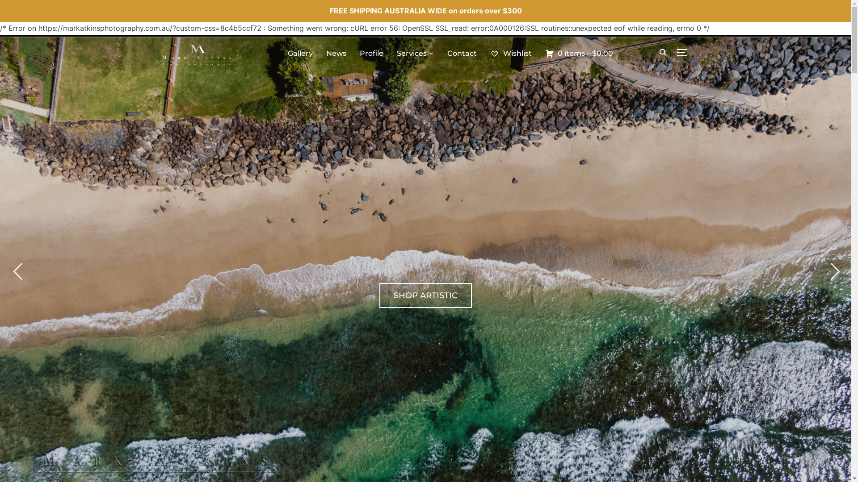 The width and height of the screenshot is (858, 482). Describe the element at coordinates (462, 54) in the screenshot. I see `Contact` at that location.